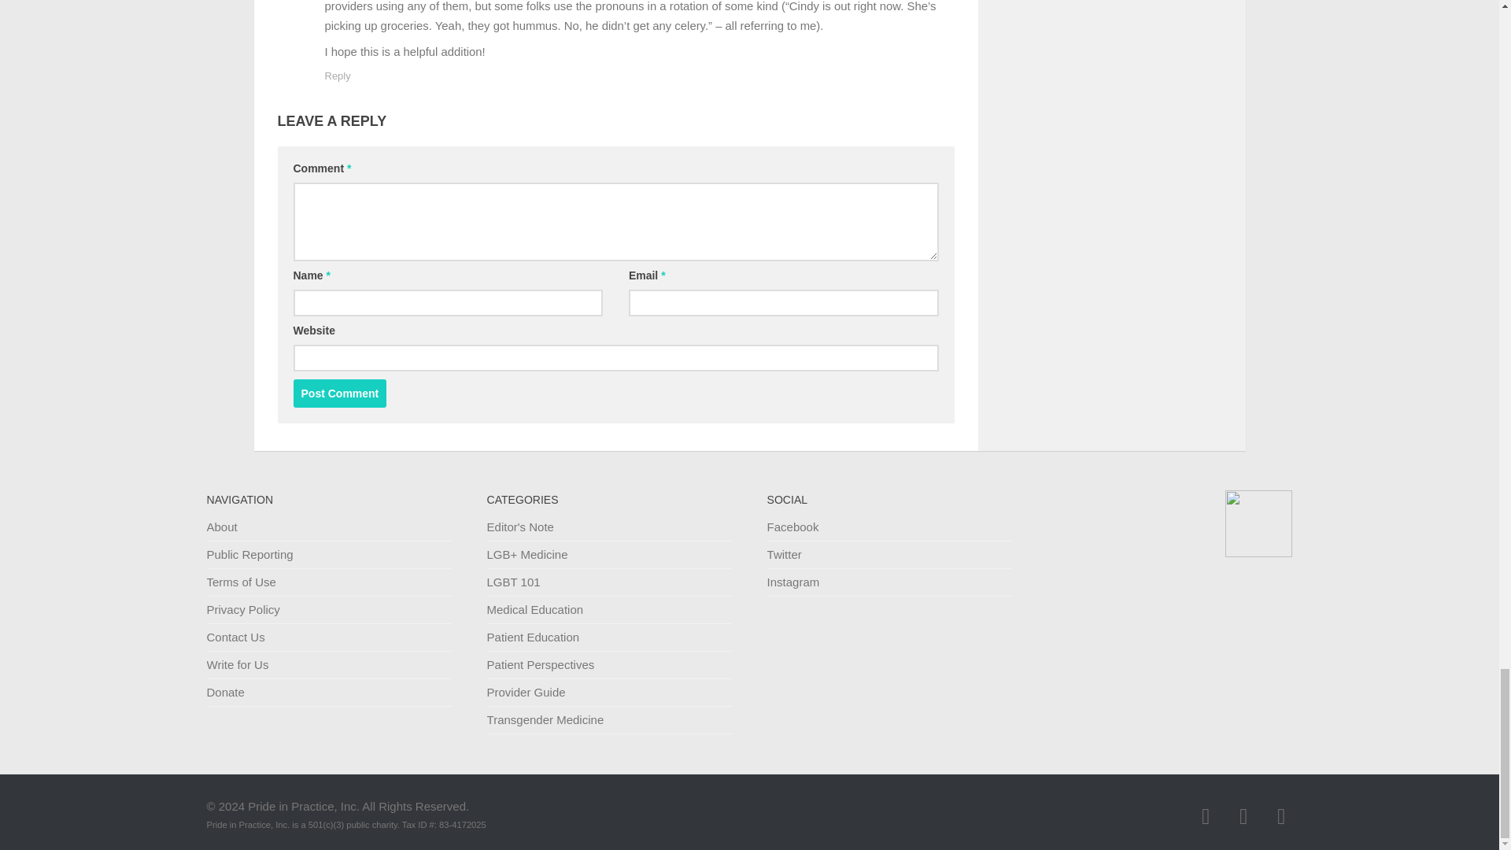 The height and width of the screenshot is (850, 1511). Describe the element at coordinates (1206, 816) in the screenshot. I see `Follow us on Facebook` at that location.